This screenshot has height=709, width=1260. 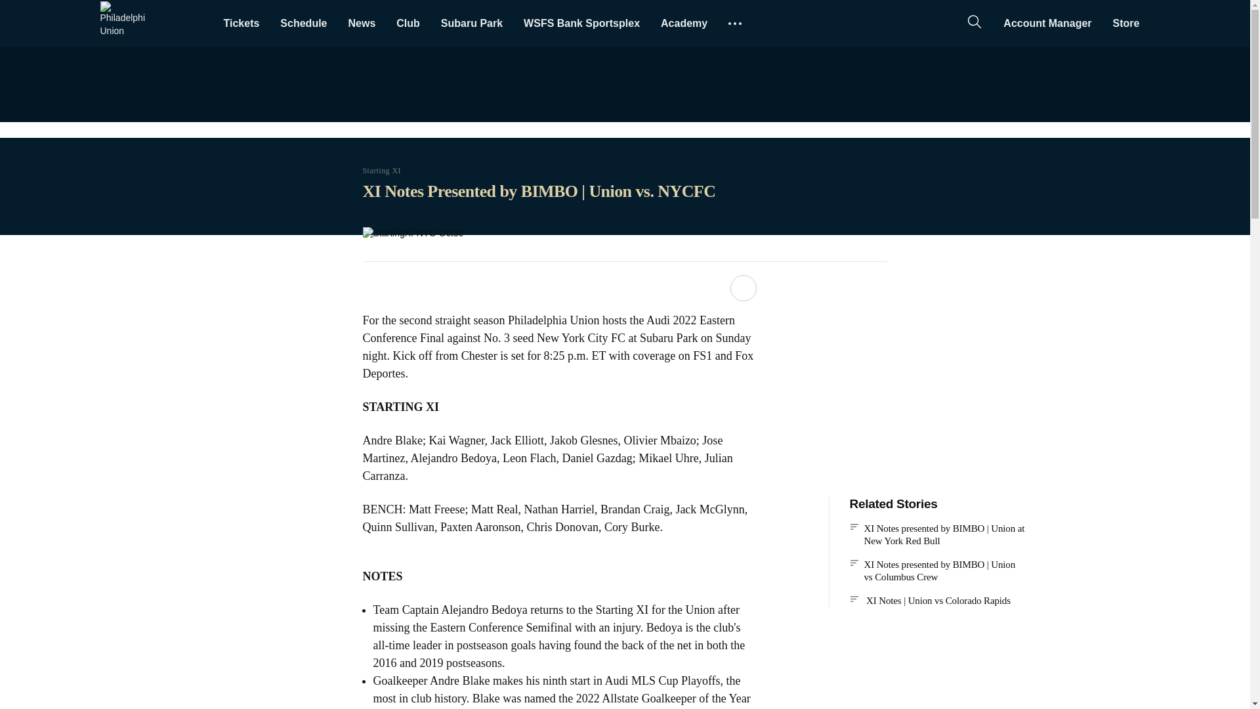 I want to click on Schedule, so click(x=303, y=23).